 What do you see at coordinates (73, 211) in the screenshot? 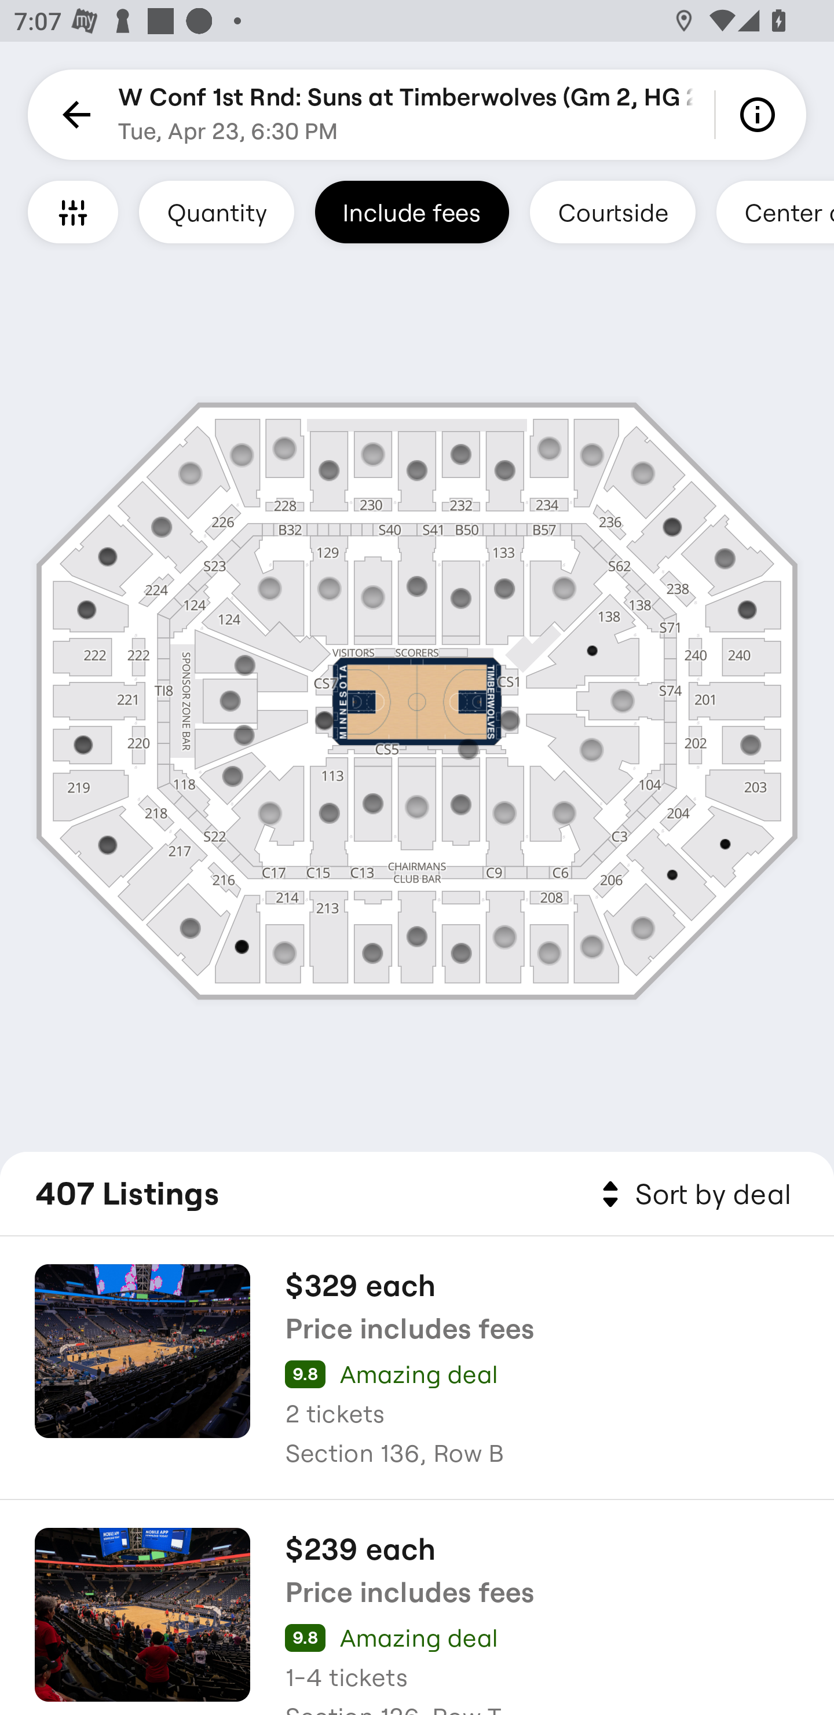
I see `Filters and Accessible Seating` at bounding box center [73, 211].